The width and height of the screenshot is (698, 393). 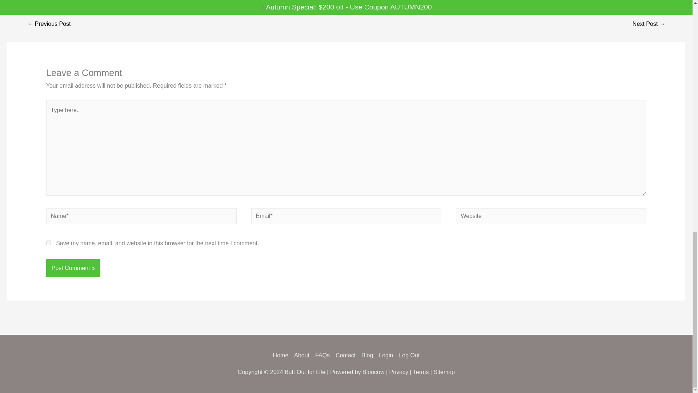 I want to click on Privacy, so click(x=399, y=372).